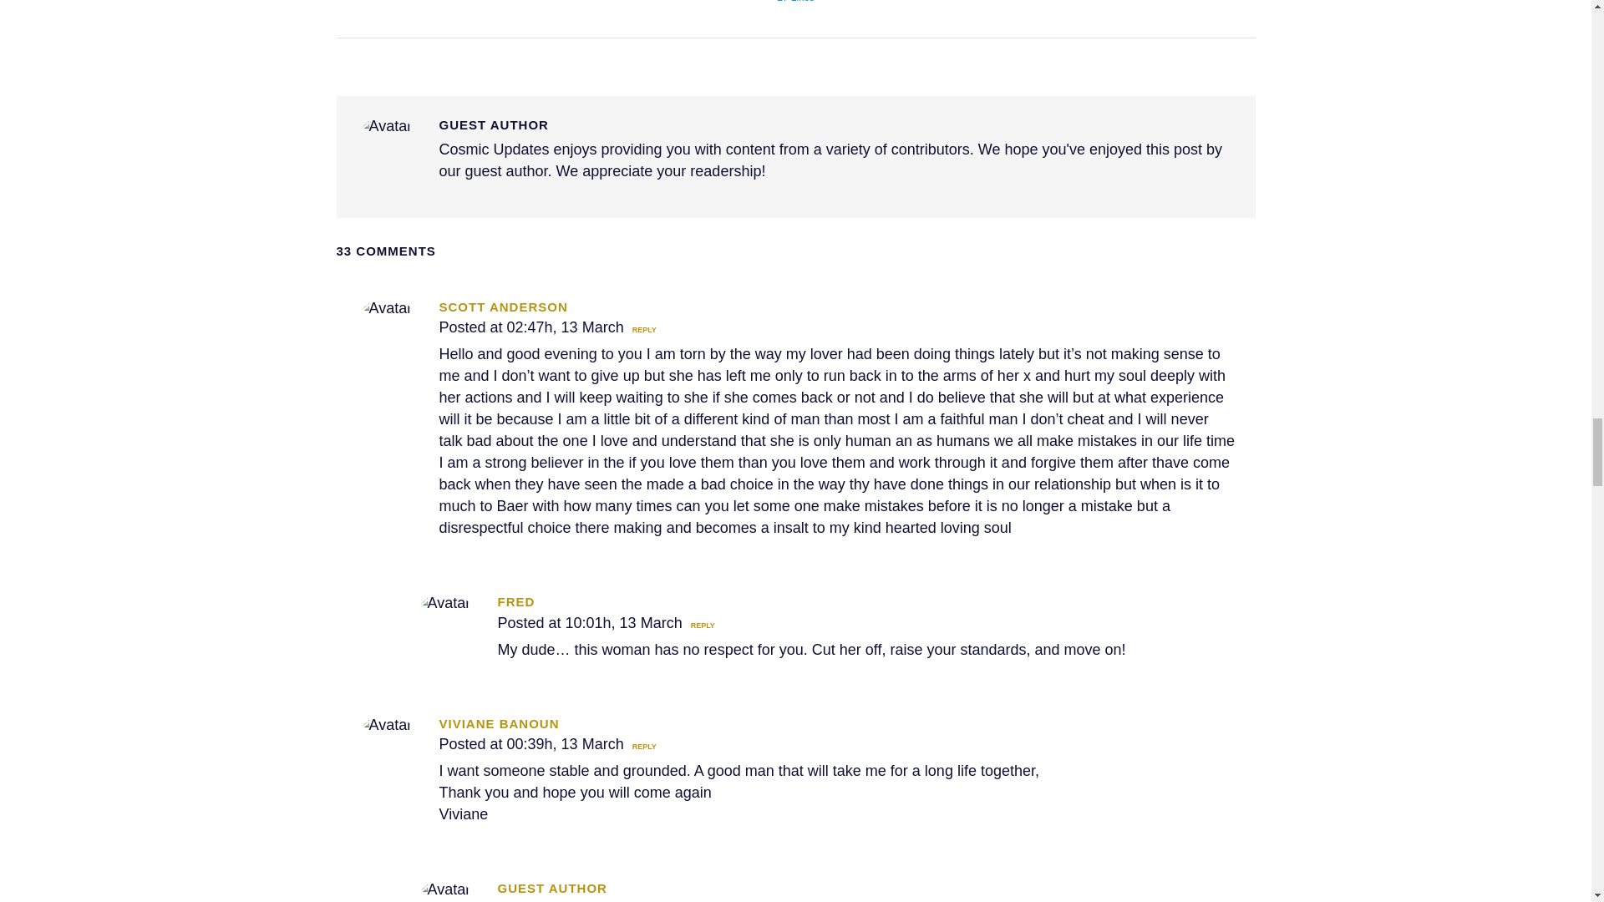 This screenshot has width=1604, height=902. What do you see at coordinates (642, 746) in the screenshot?
I see `REPLY` at bounding box center [642, 746].